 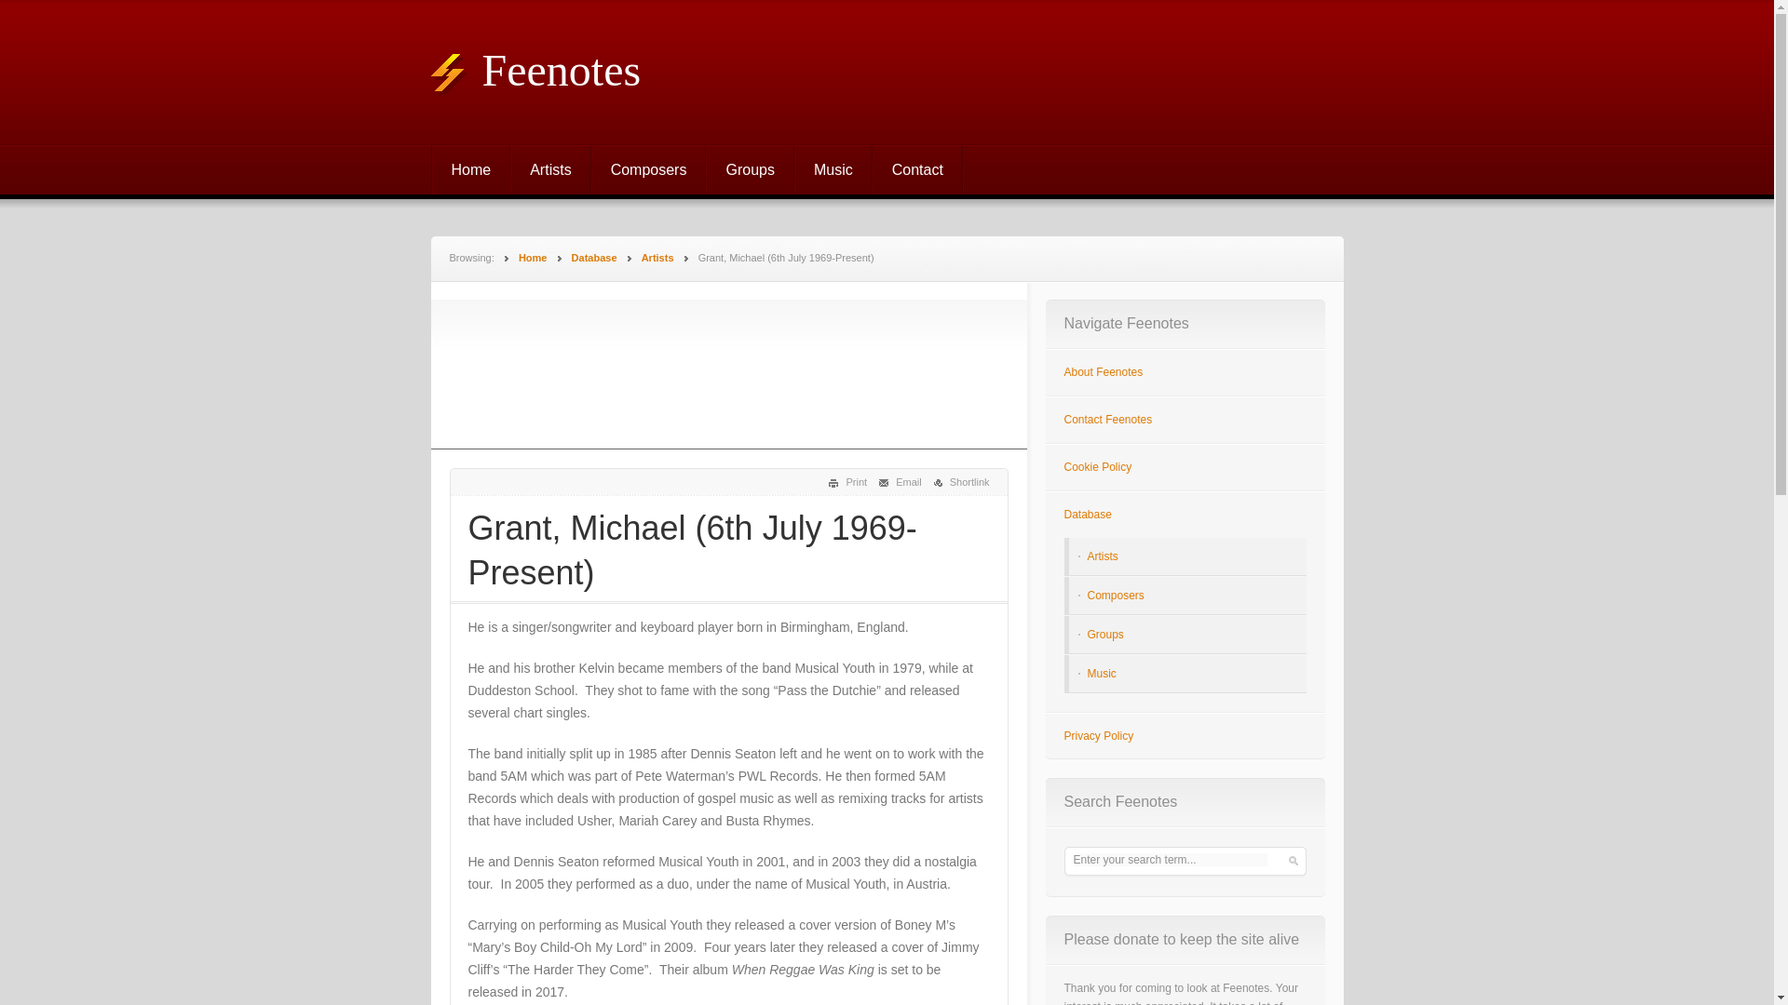 What do you see at coordinates (657, 257) in the screenshot?
I see `Artists` at bounding box center [657, 257].